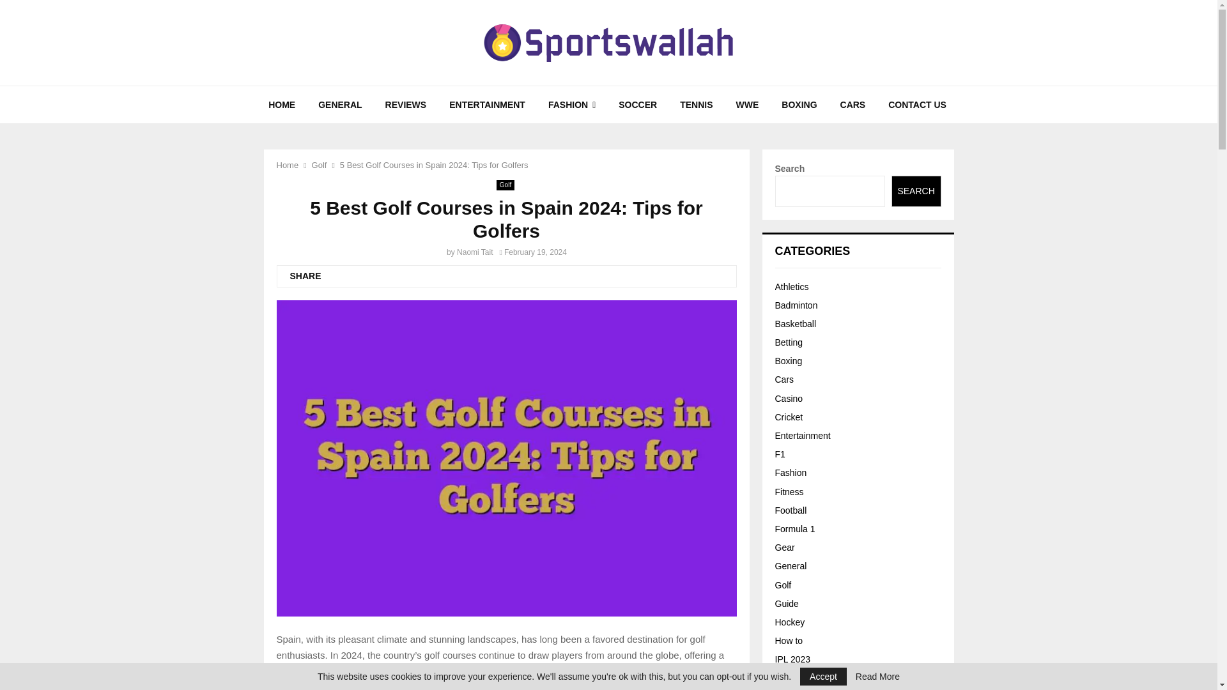  What do you see at coordinates (918, 105) in the screenshot?
I see `CONTACT US` at bounding box center [918, 105].